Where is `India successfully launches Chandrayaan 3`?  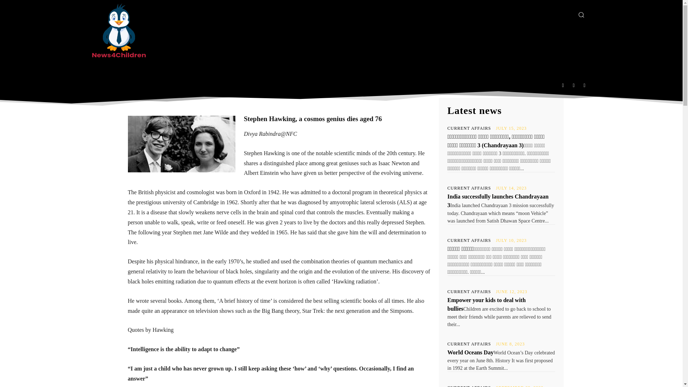 India successfully launches Chandrayaan 3 is located at coordinates (498, 201).